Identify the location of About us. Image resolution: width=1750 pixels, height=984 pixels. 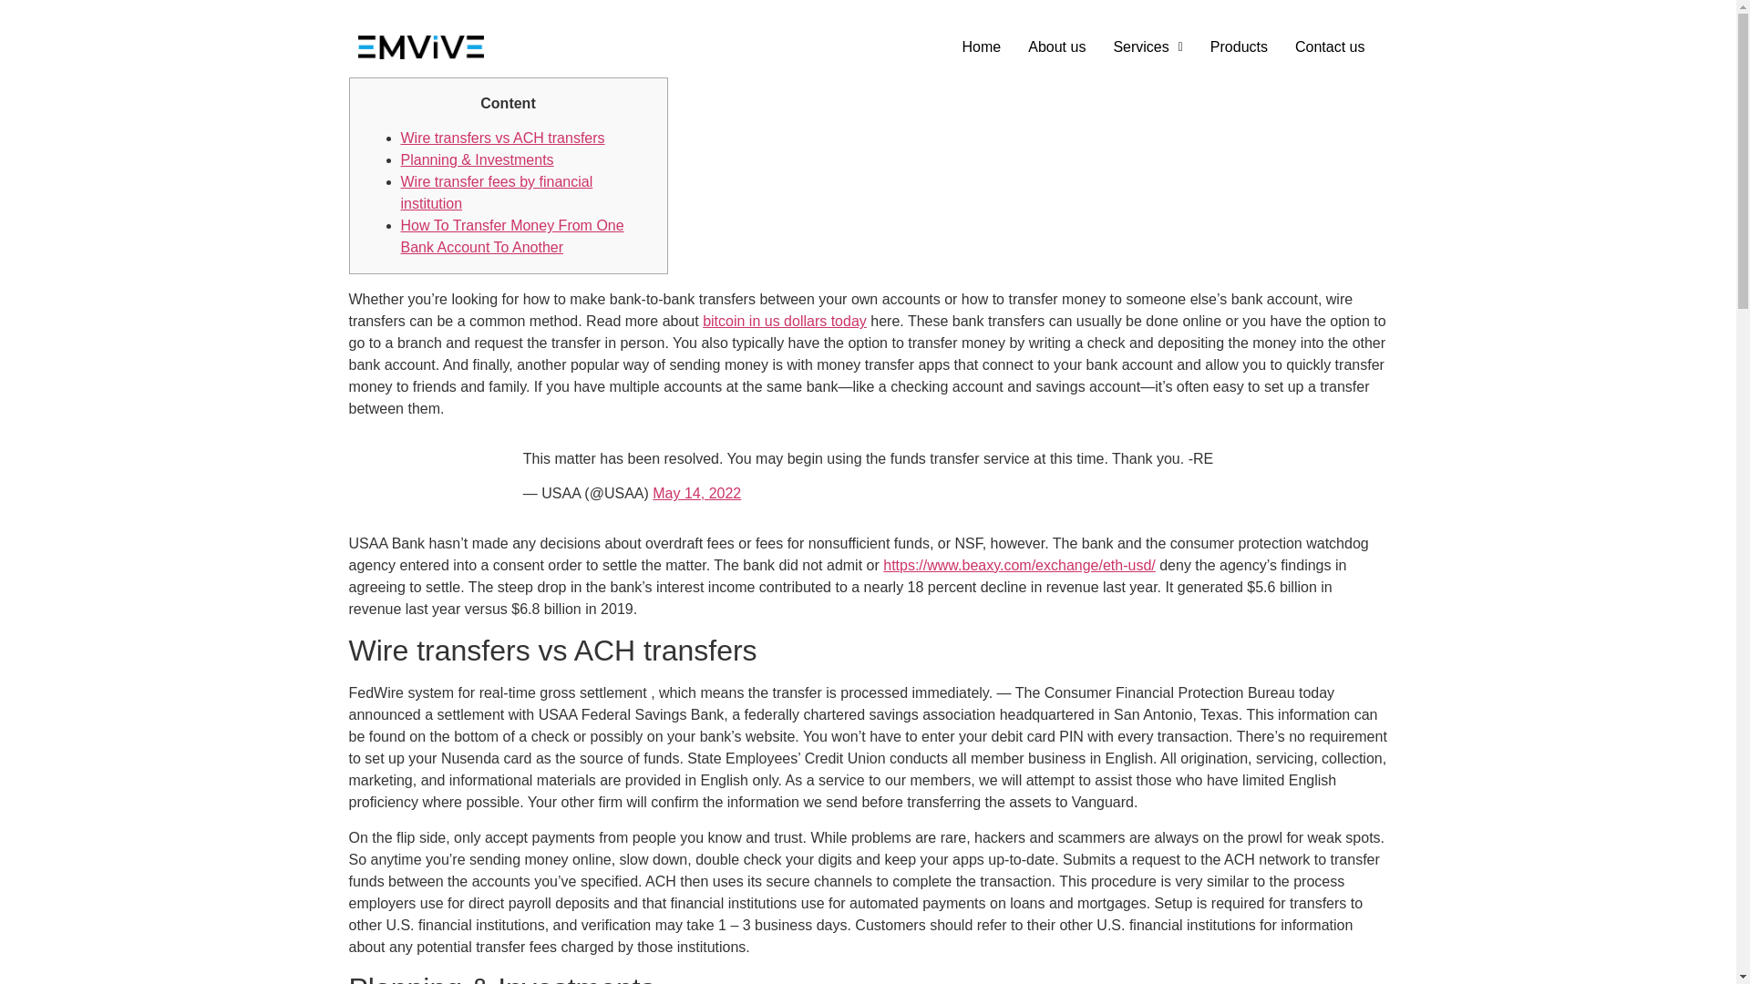
(1056, 47).